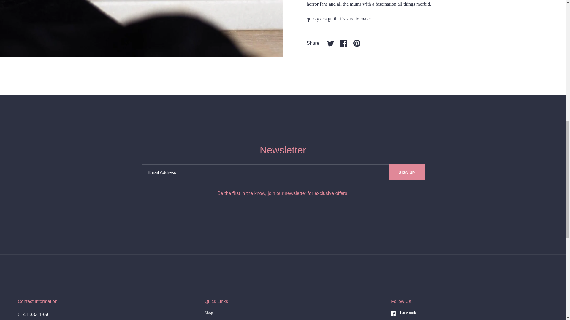  Describe the element at coordinates (344, 43) in the screenshot. I see `Share on facebook` at that location.